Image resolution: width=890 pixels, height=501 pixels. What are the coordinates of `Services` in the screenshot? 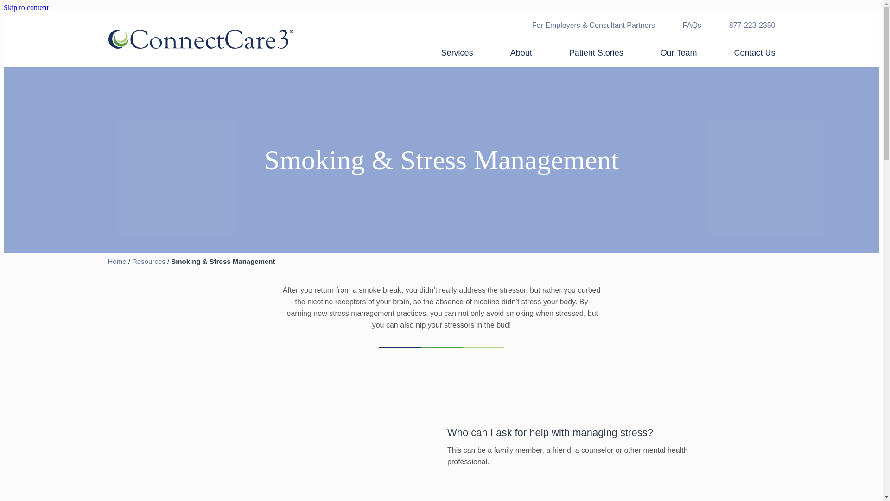 It's located at (457, 53).